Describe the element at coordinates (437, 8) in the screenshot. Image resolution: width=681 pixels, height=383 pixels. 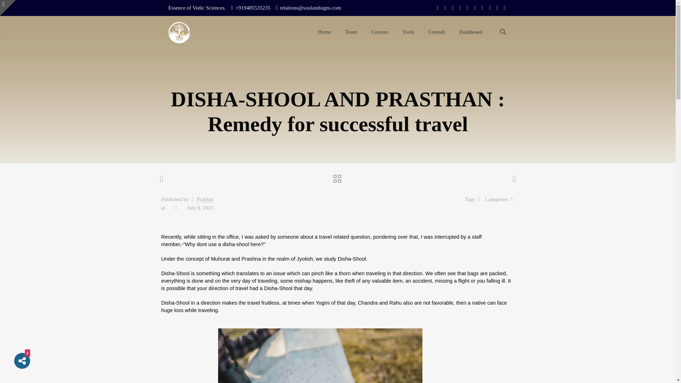
I see `YouTube` at that location.